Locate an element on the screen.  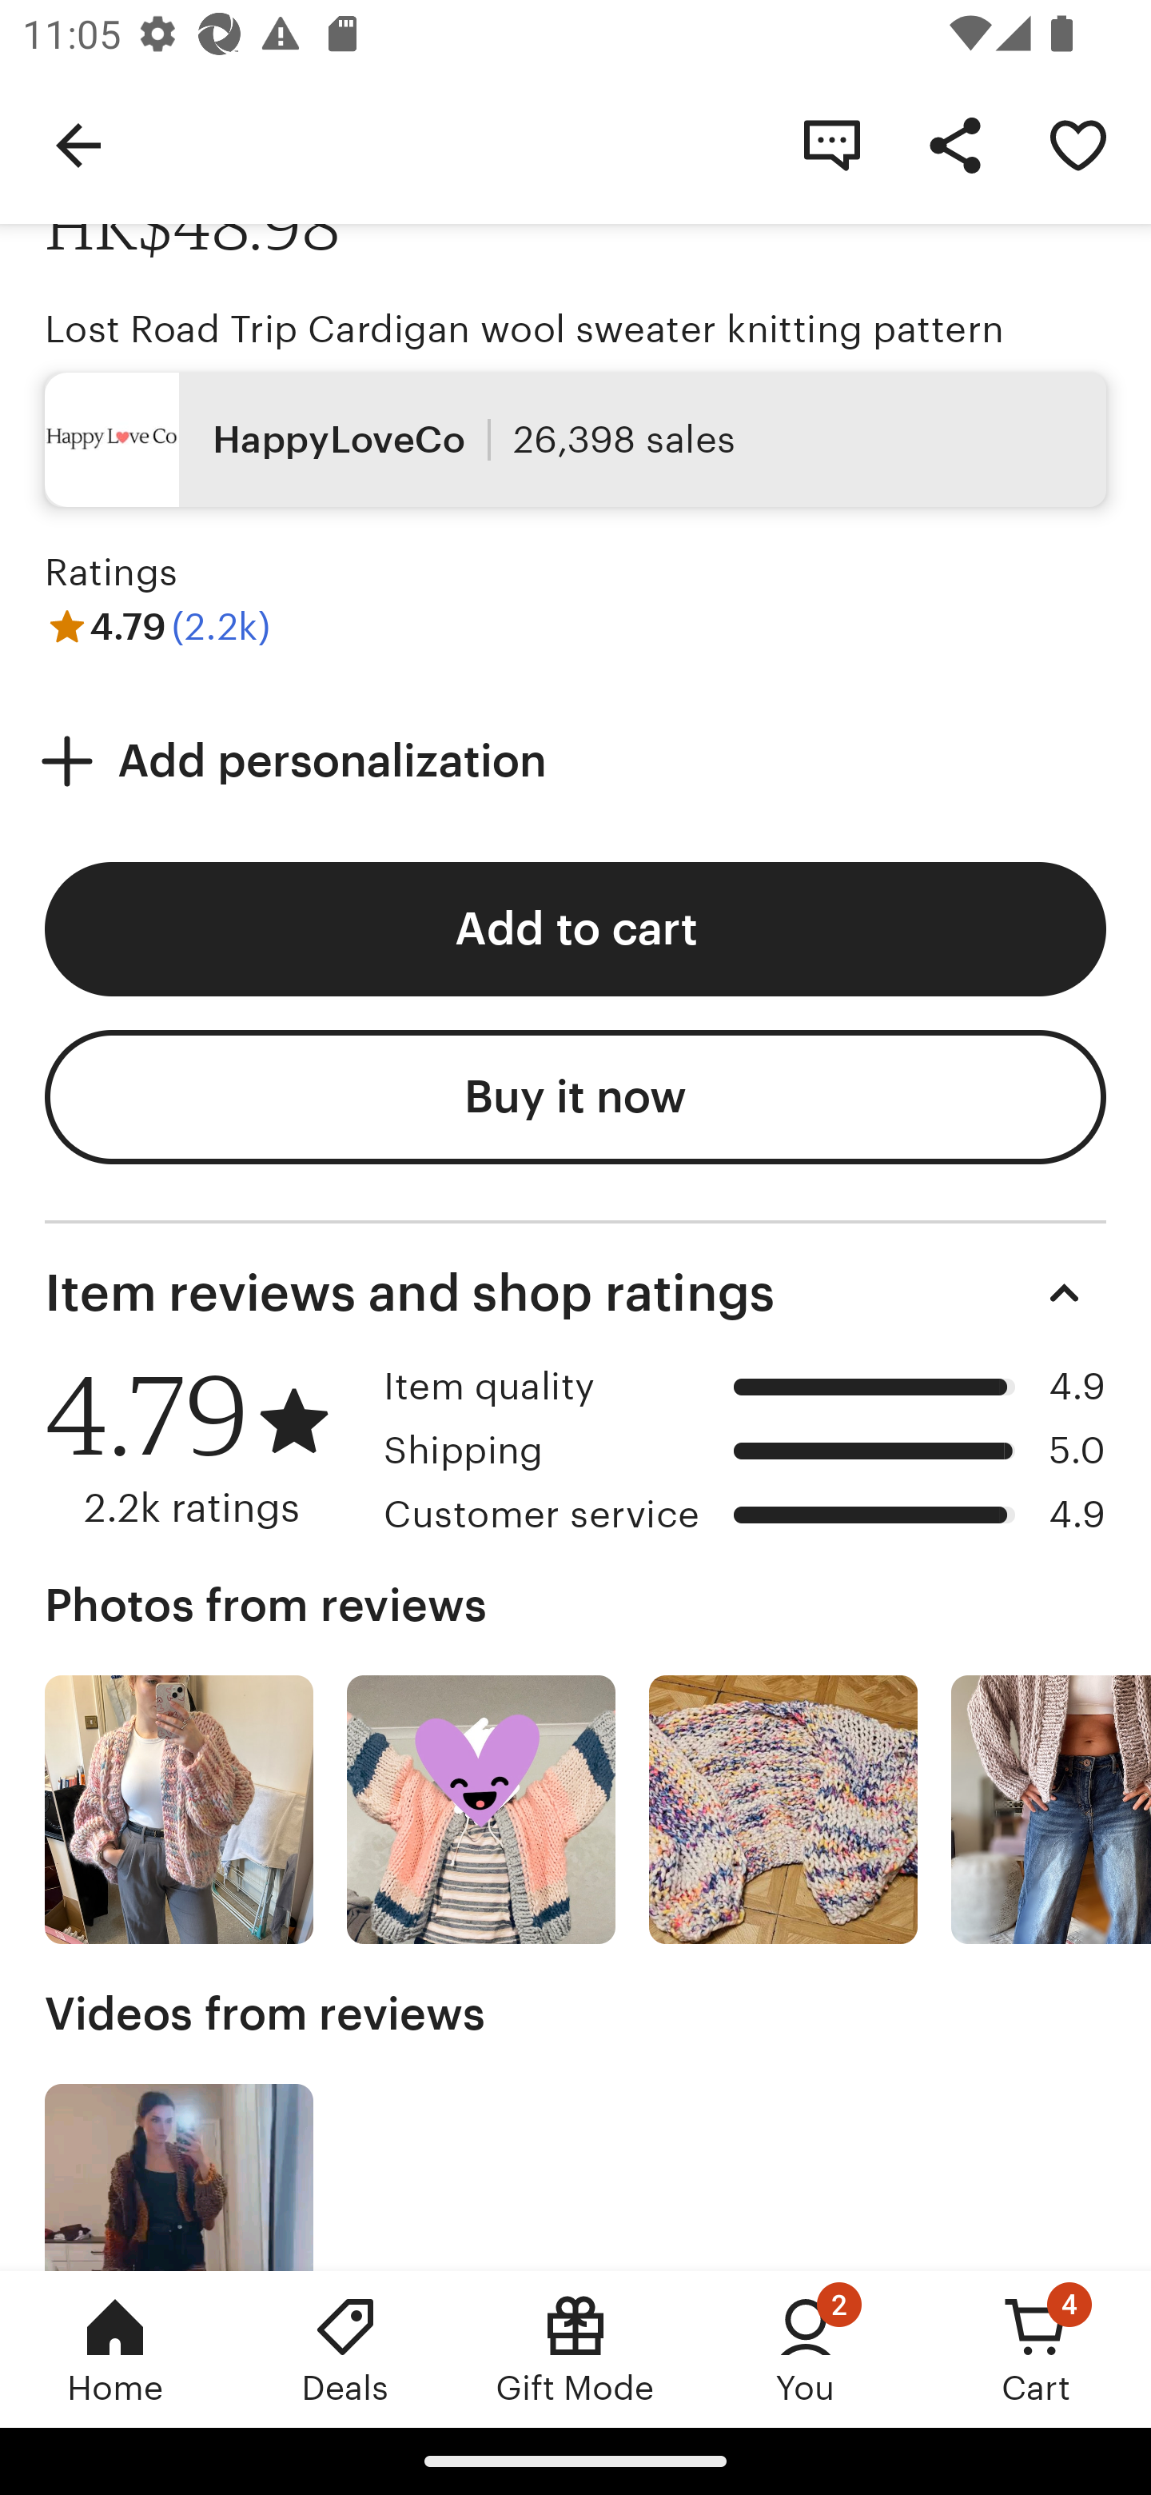
Item reviews and shop ratings is located at coordinates (575, 1292).